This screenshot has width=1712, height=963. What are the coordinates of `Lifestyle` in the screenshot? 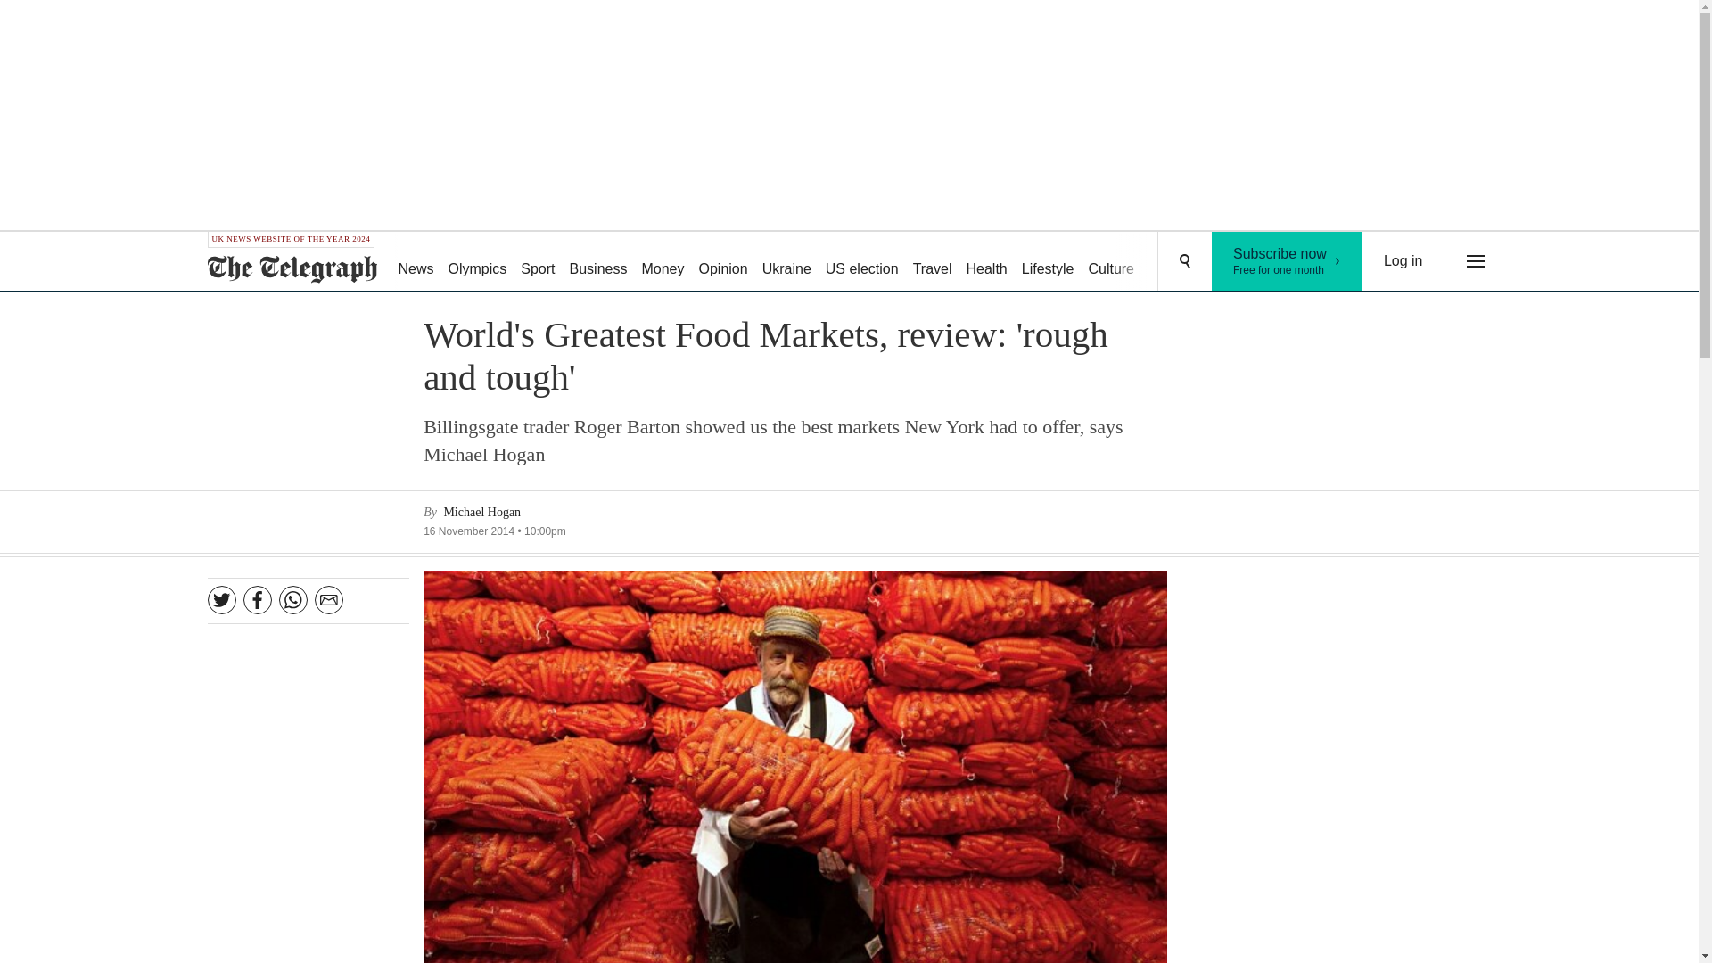 It's located at (1403, 261).